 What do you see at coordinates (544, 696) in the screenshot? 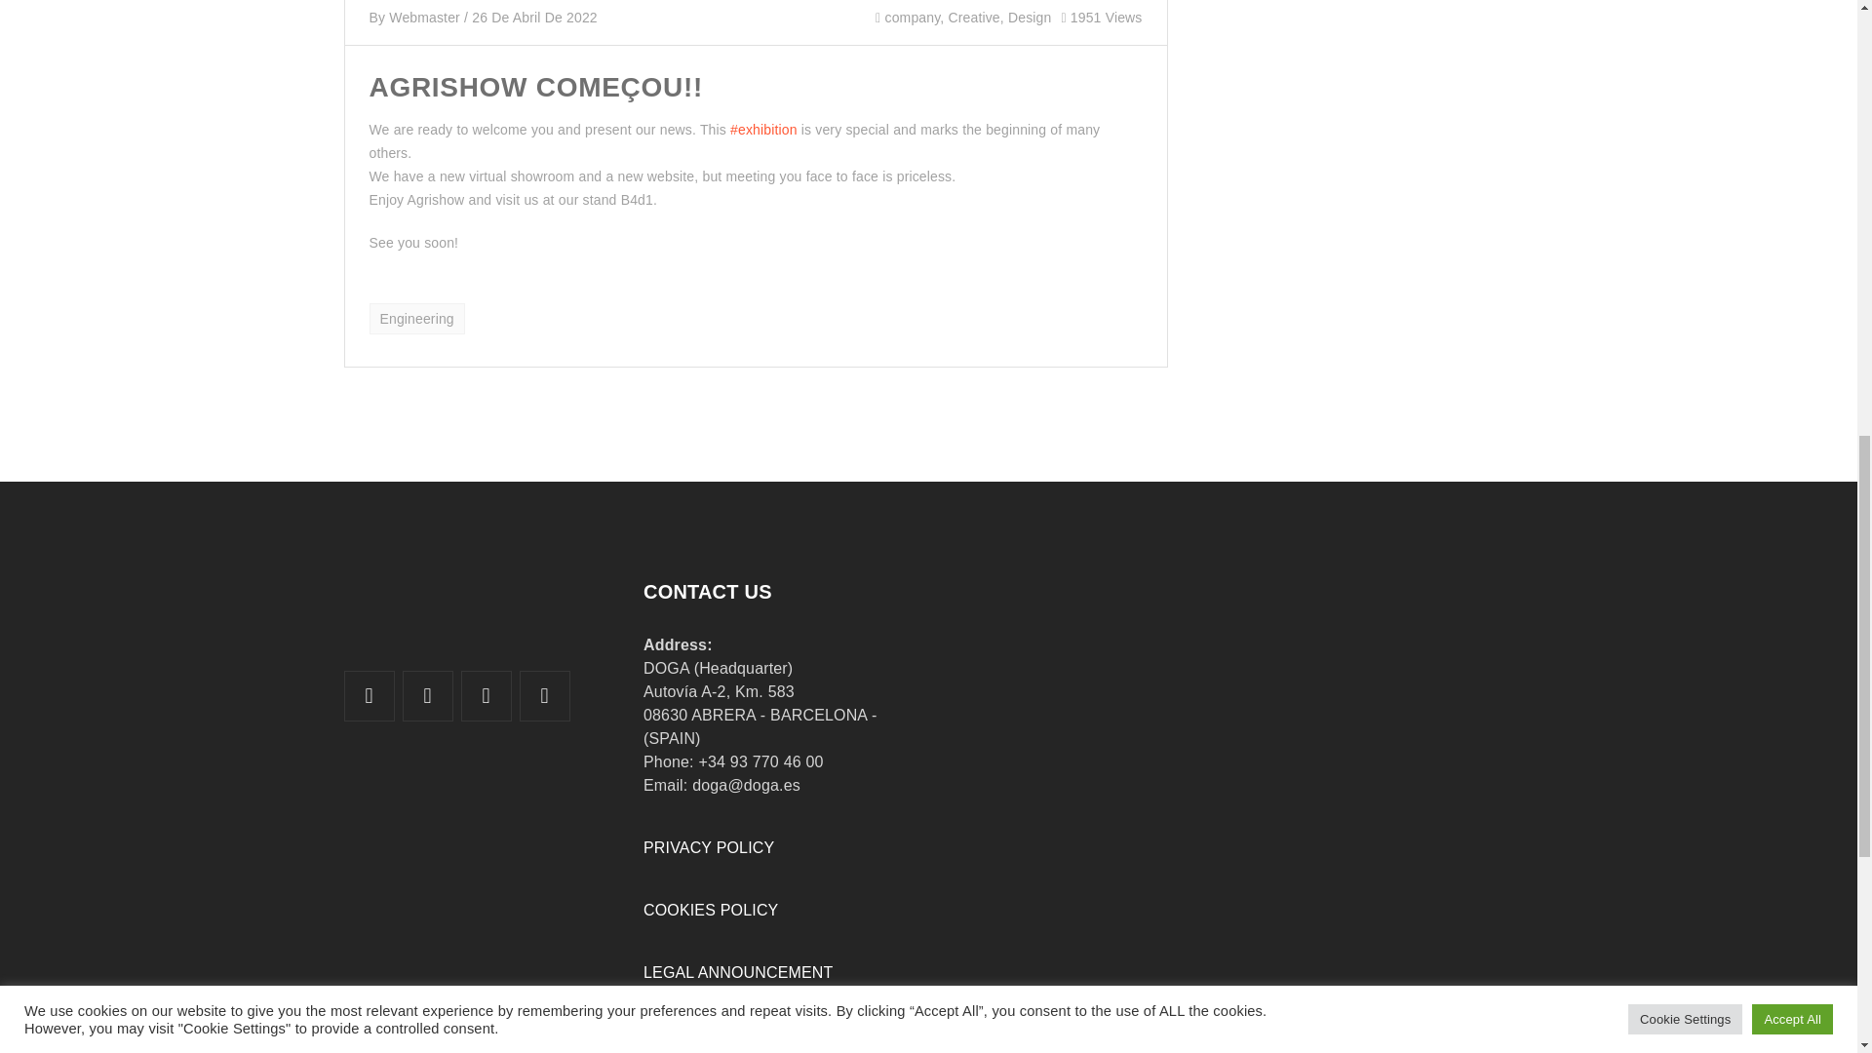
I see `Instagram` at bounding box center [544, 696].